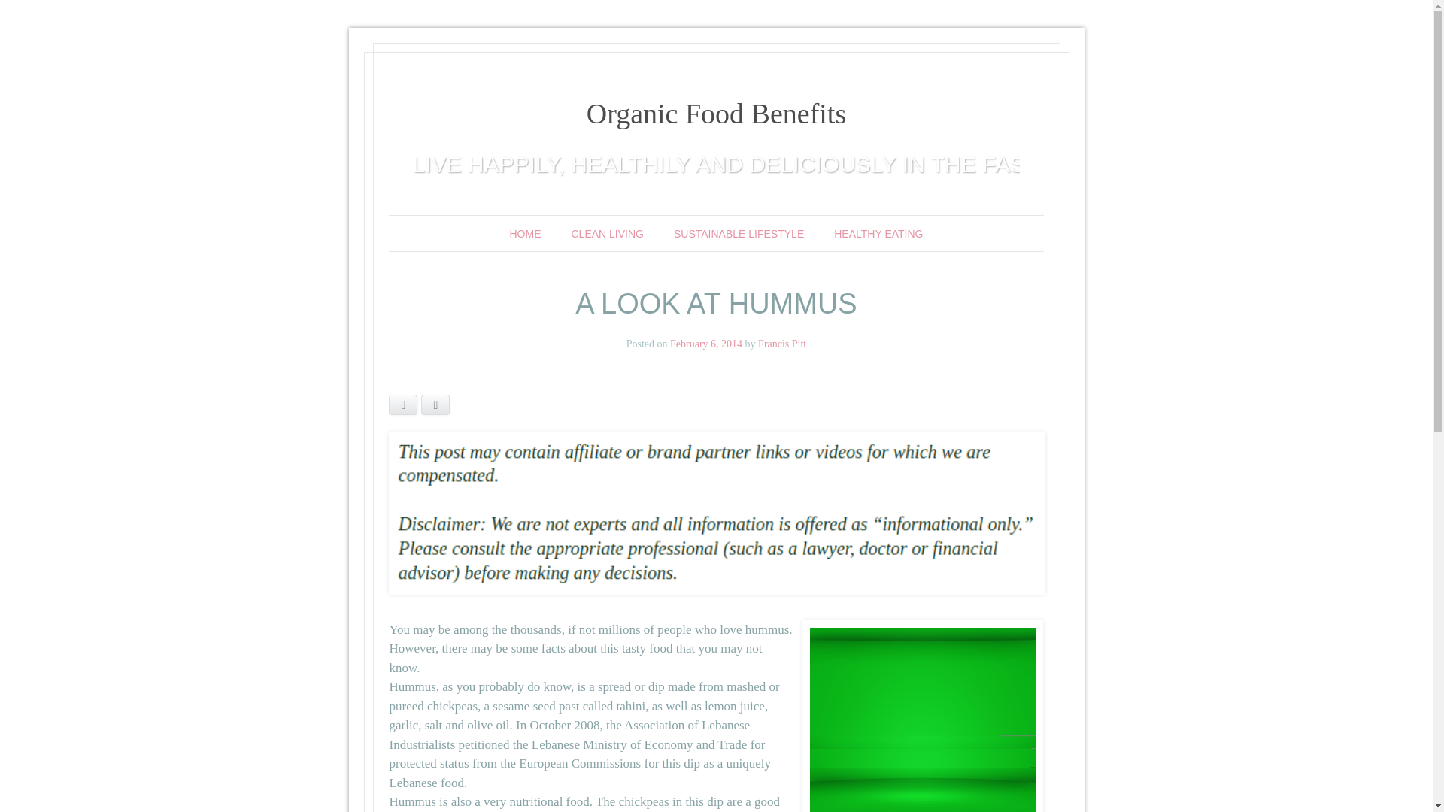 This screenshot has width=1444, height=812. I want to click on SKIP TO CONTENT, so click(451, 234).